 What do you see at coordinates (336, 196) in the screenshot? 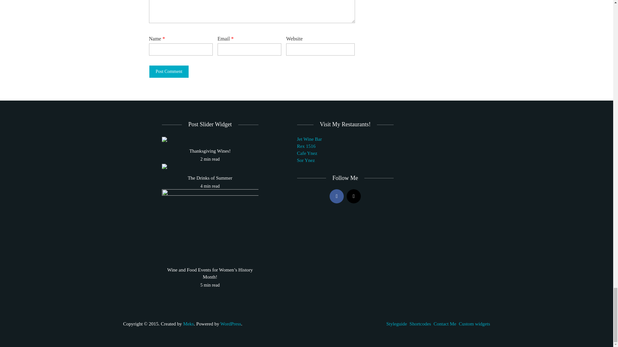
I see `Facebook` at bounding box center [336, 196].